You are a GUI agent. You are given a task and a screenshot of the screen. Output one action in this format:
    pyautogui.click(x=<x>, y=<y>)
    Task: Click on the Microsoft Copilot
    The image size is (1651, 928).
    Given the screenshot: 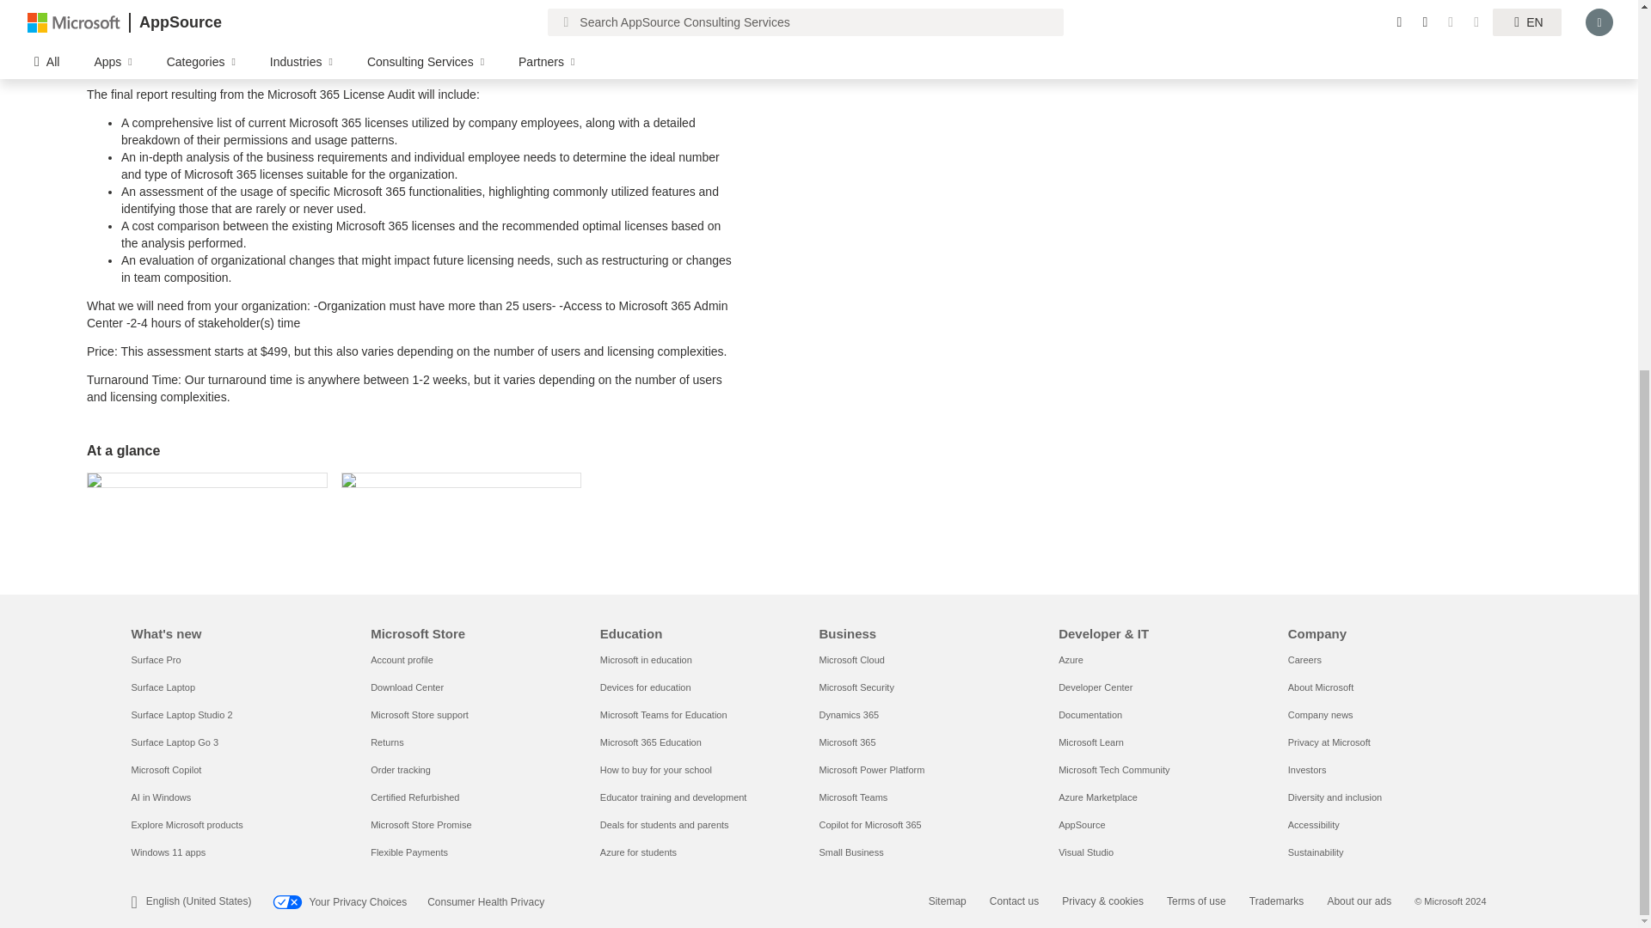 What is the action you would take?
    pyautogui.click(x=165, y=769)
    